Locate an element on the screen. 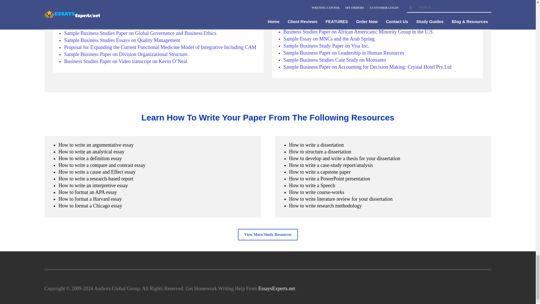 The image size is (540, 304). Sample Business Paper on Division Organizational Structure. is located at coordinates (126, 54).